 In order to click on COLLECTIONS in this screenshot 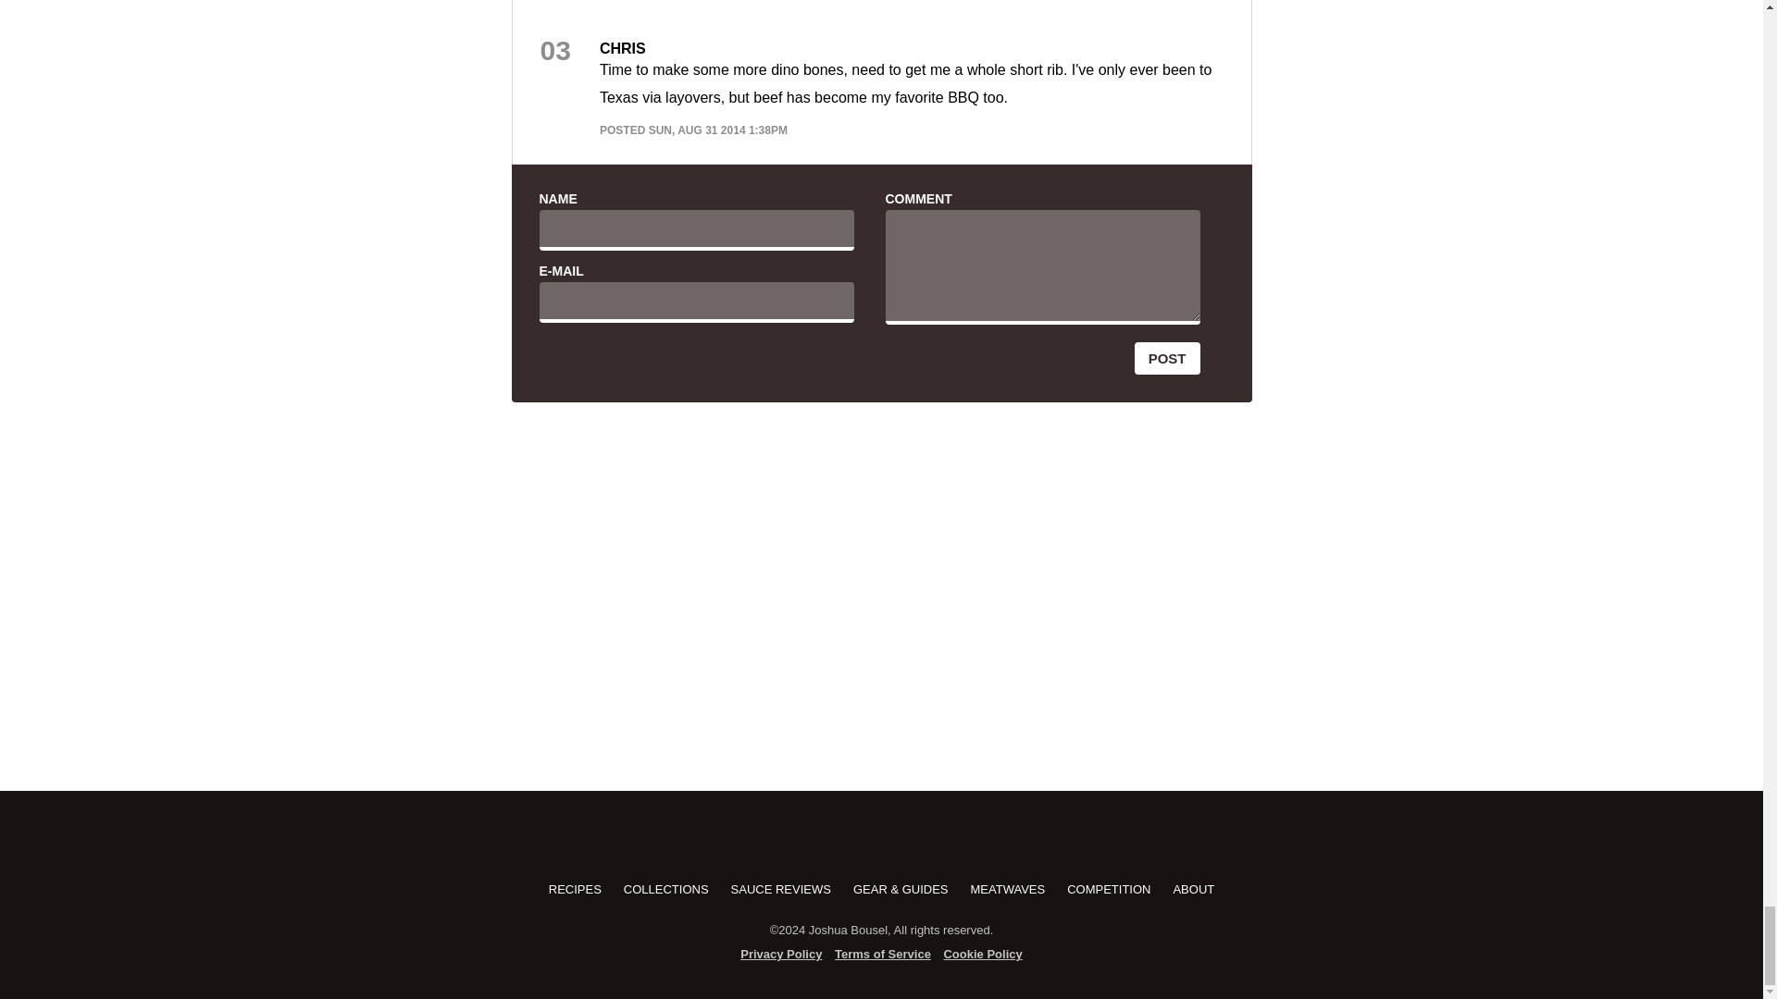, I will do `click(666, 888)`.